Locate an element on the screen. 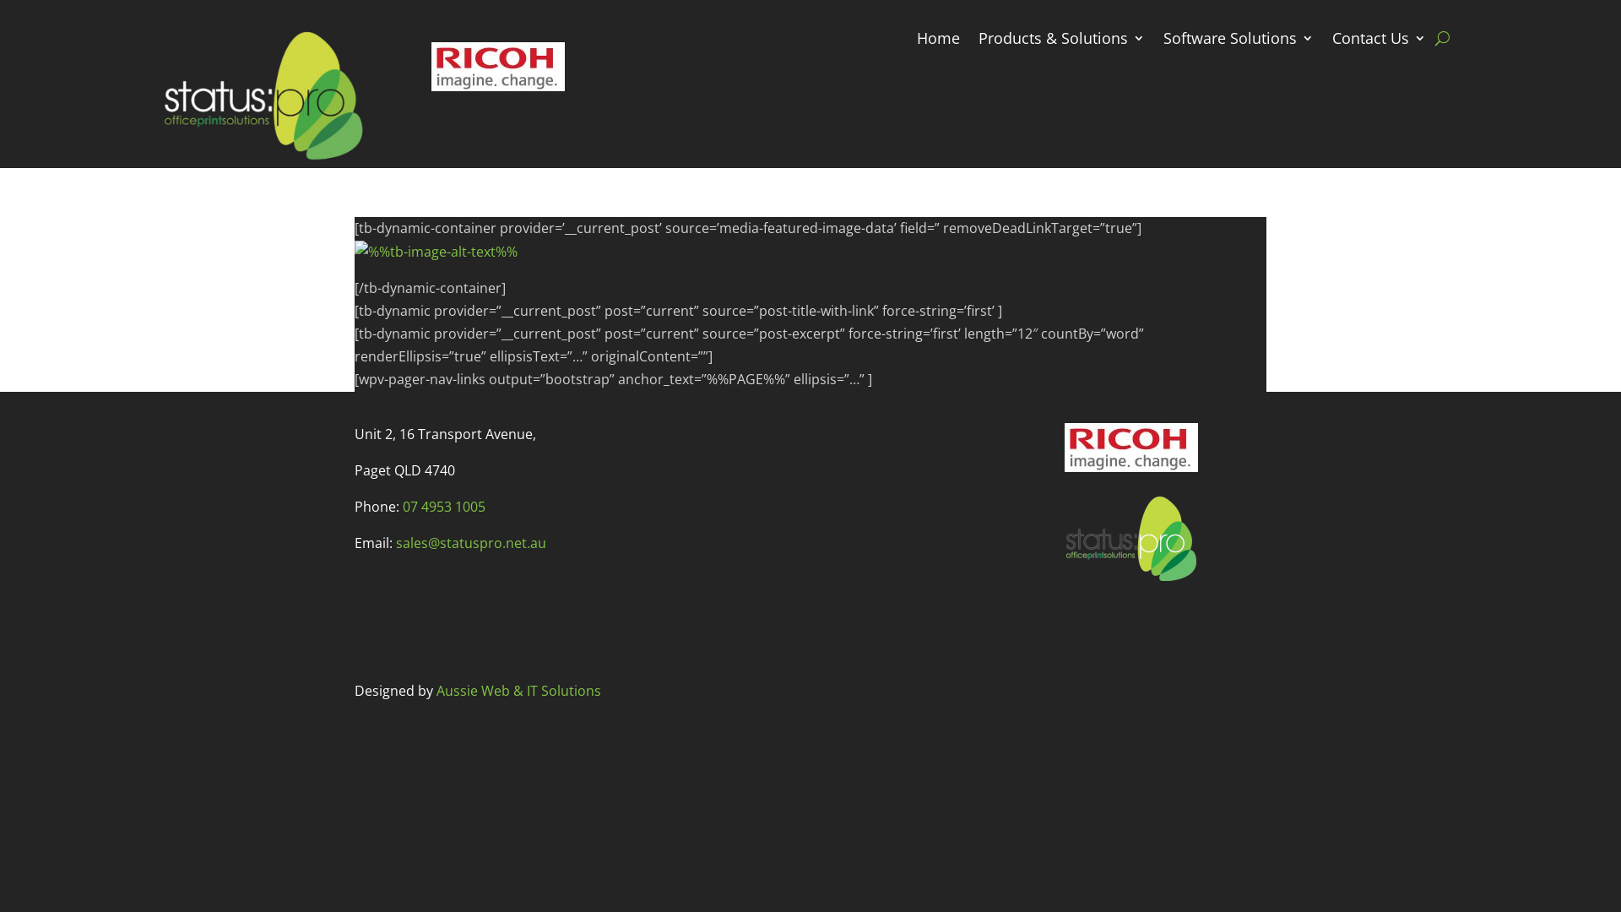 Image resolution: width=1621 pixels, height=912 pixels. sales@statuspro.net.au is located at coordinates (471, 543).